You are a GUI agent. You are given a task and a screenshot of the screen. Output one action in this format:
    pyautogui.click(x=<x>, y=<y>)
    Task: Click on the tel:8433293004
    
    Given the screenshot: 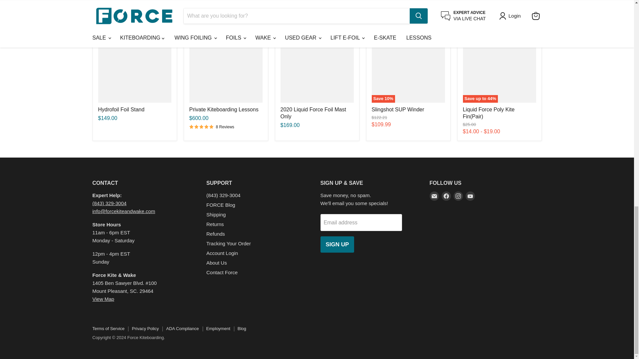 What is the action you would take?
    pyautogui.click(x=109, y=203)
    